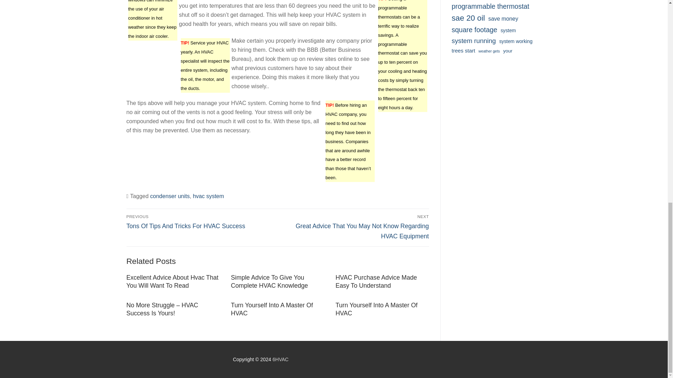 The image size is (673, 378). I want to click on Turn Yourself Into A Master Of HVAC, so click(376, 309).